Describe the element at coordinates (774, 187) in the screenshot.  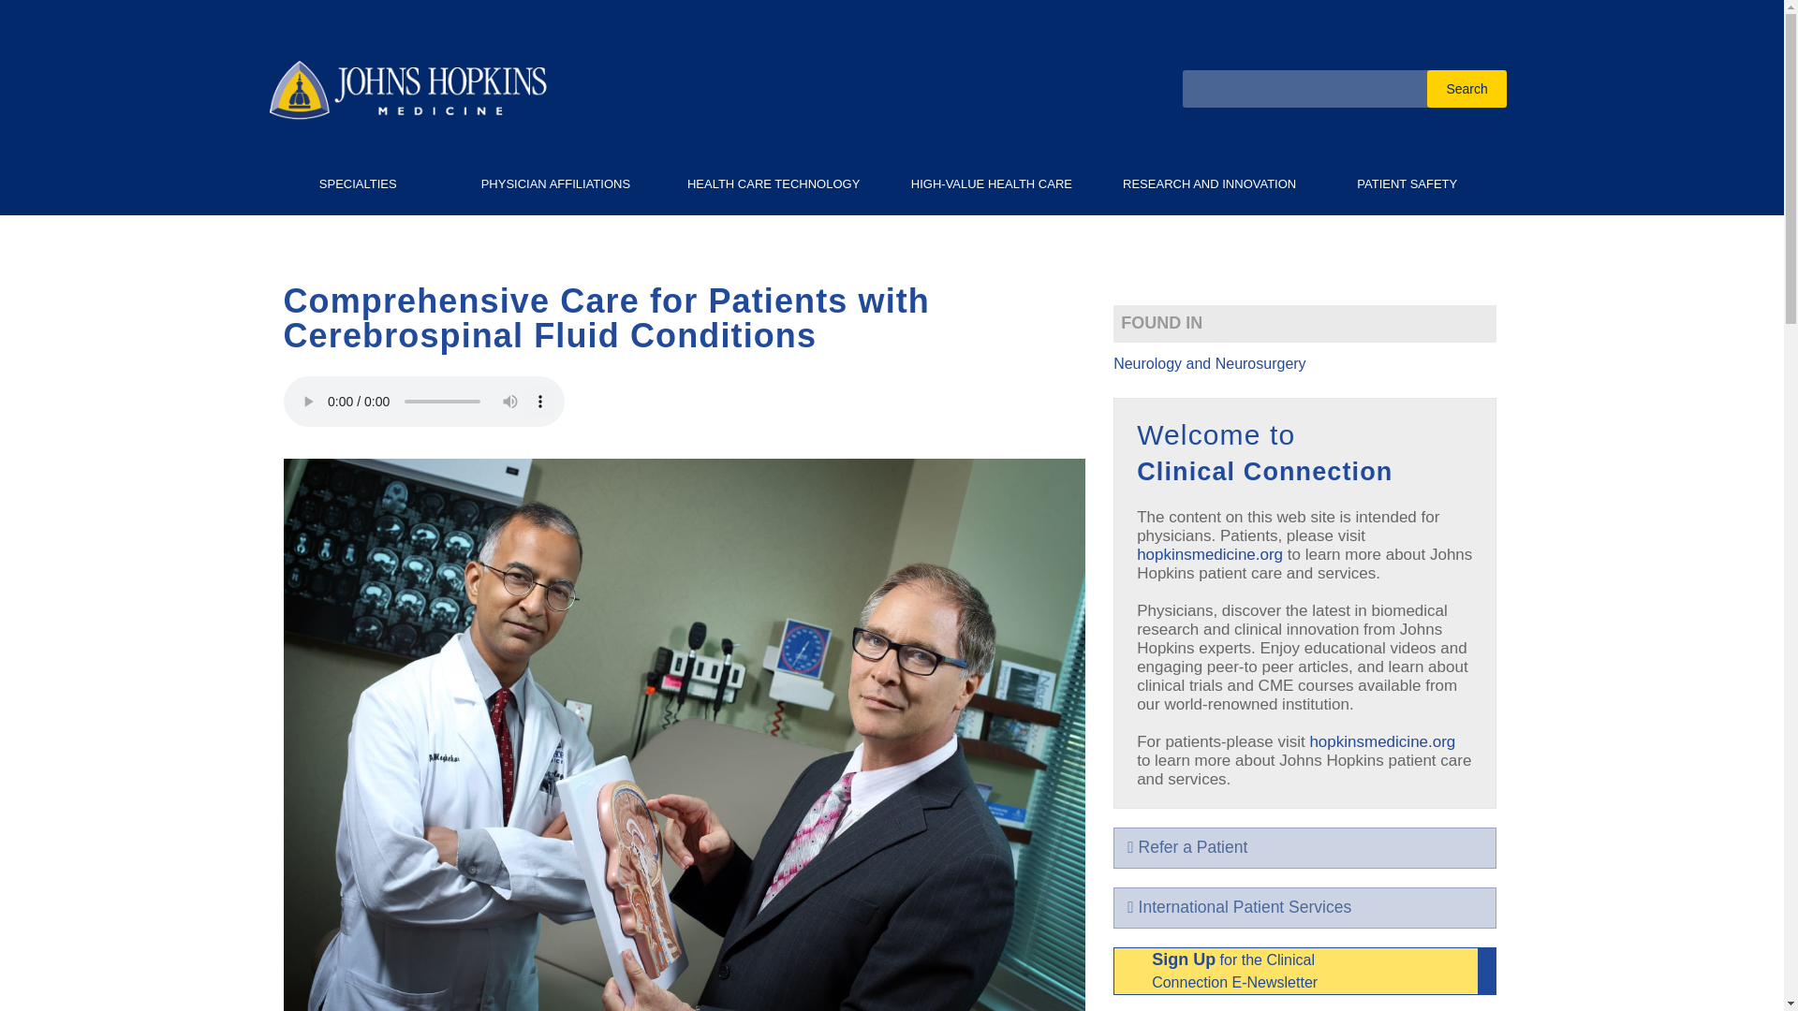
I see `HEALTH CARE TECHNOLOGY` at that location.